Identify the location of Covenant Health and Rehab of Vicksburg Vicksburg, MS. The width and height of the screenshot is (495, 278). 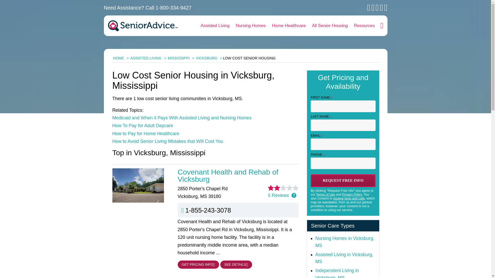
(238, 176).